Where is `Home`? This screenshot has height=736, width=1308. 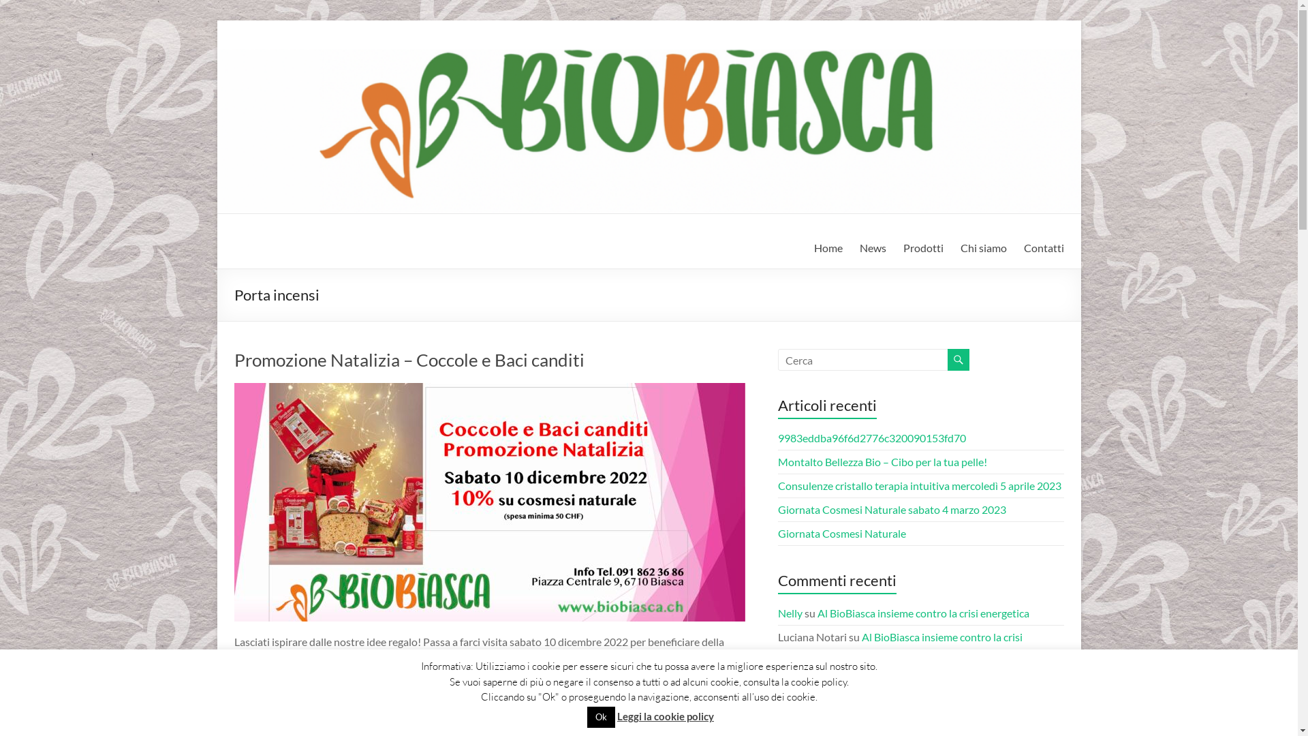
Home is located at coordinates (828, 248).